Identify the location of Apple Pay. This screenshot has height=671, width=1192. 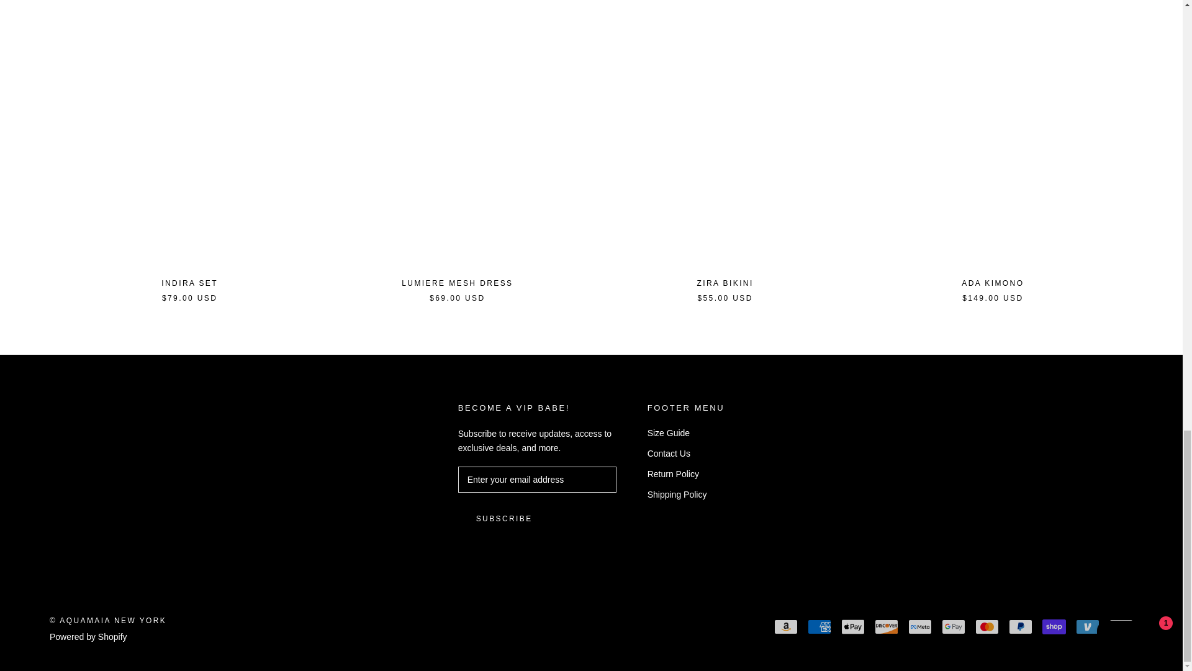
(853, 626).